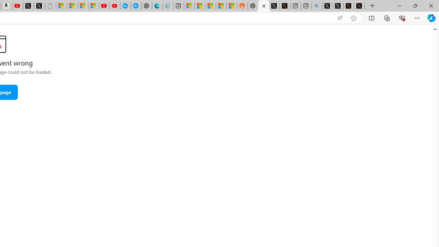 The height and width of the screenshot is (247, 439). What do you see at coordinates (317, 6) in the screenshot?
I see `github - Search` at bounding box center [317, 6].